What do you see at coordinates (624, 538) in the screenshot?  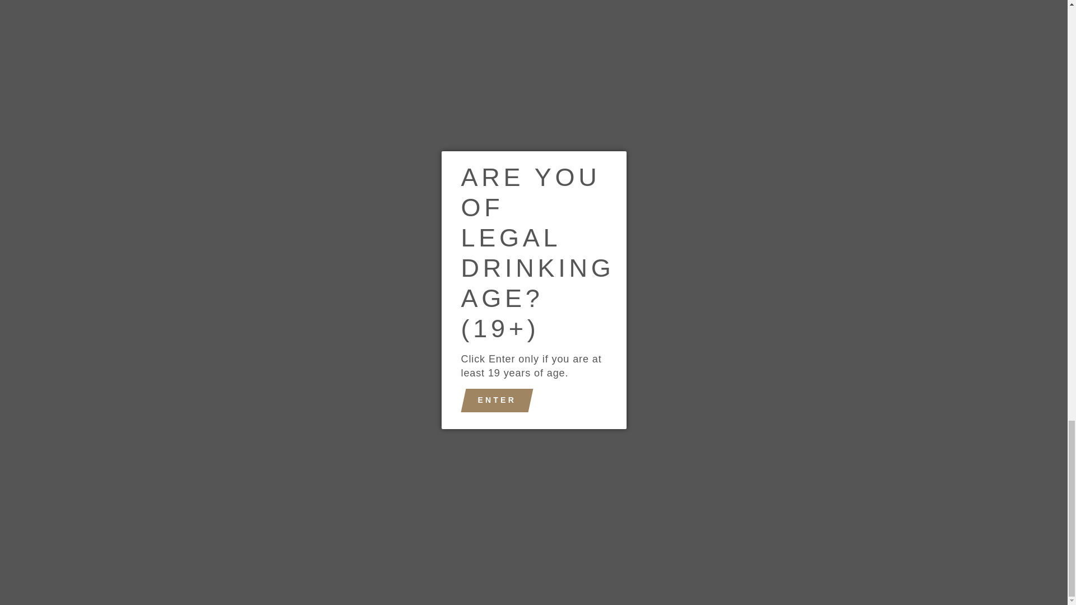 I see `Visa` at bounding box center [624, 538].